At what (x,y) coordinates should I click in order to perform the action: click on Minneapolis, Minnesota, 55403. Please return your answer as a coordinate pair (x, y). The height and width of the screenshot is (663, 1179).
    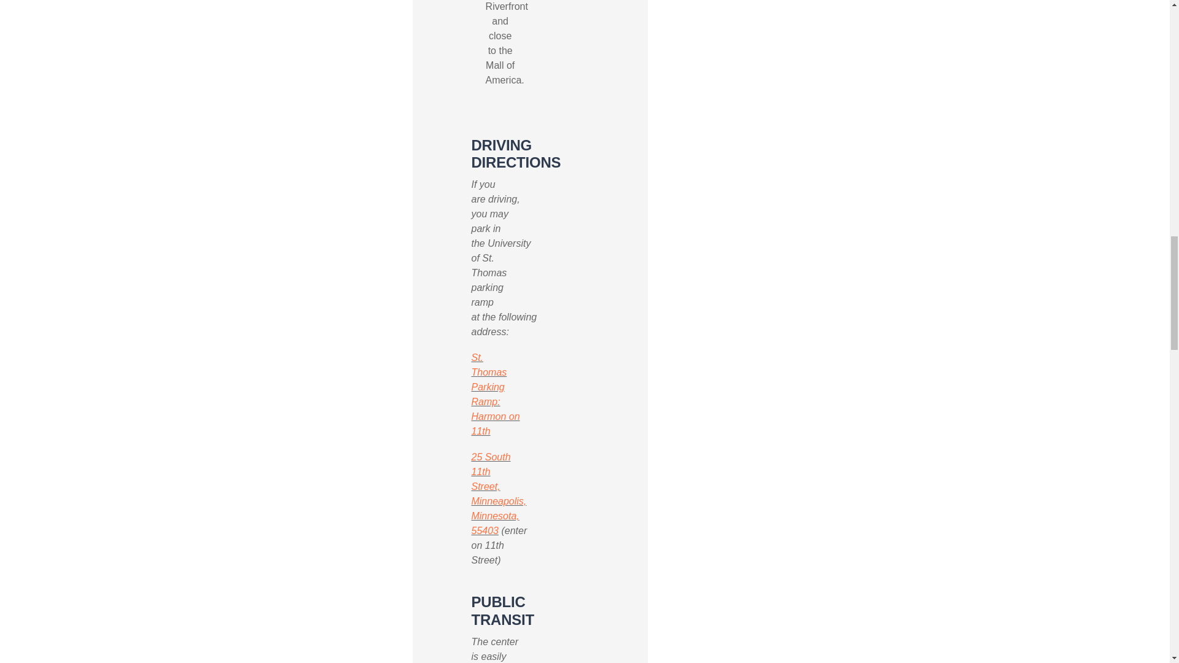
    Looking at the image, I should click on (498, 516).